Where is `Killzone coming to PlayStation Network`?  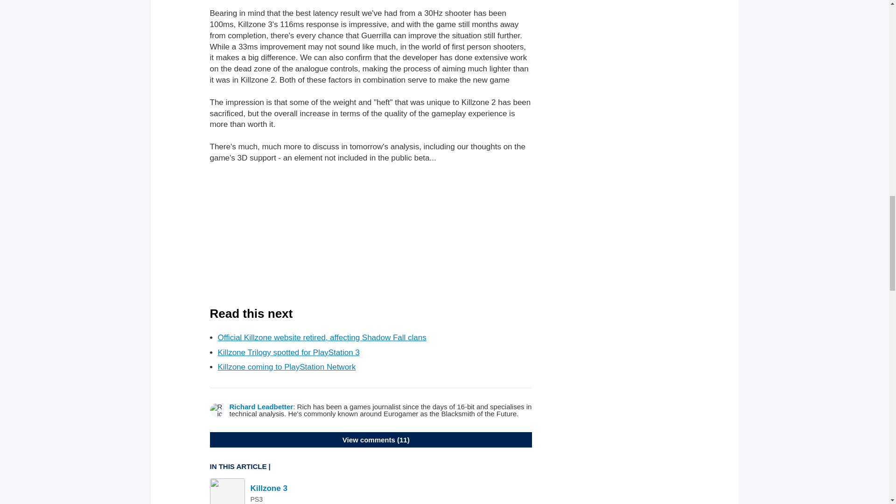
Killzone coming to PlayStation Network is located at coordinates (287, 367).